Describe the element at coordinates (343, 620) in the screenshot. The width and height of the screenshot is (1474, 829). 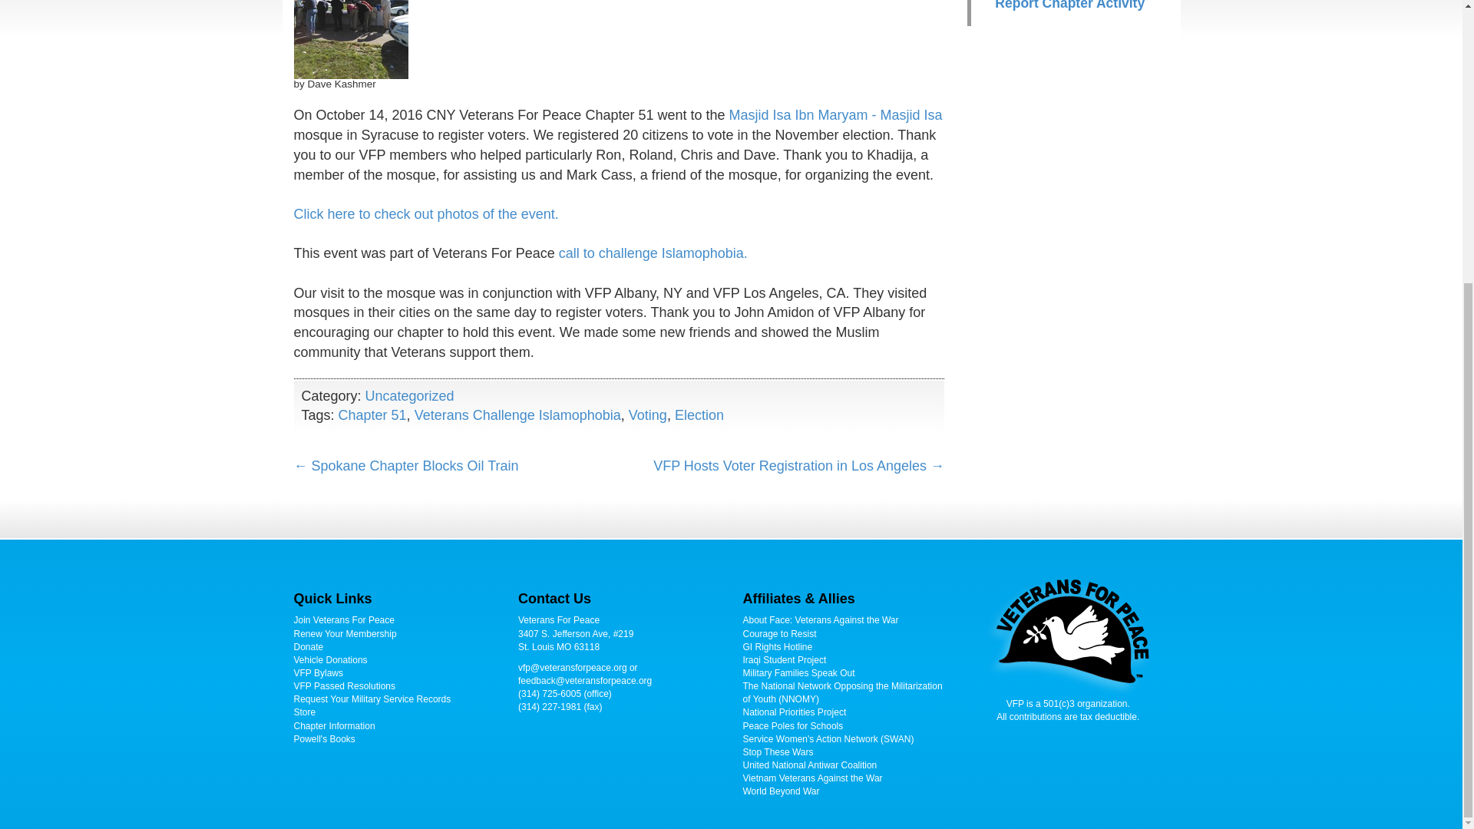
I see `Join Veterans For Peace` at that location.